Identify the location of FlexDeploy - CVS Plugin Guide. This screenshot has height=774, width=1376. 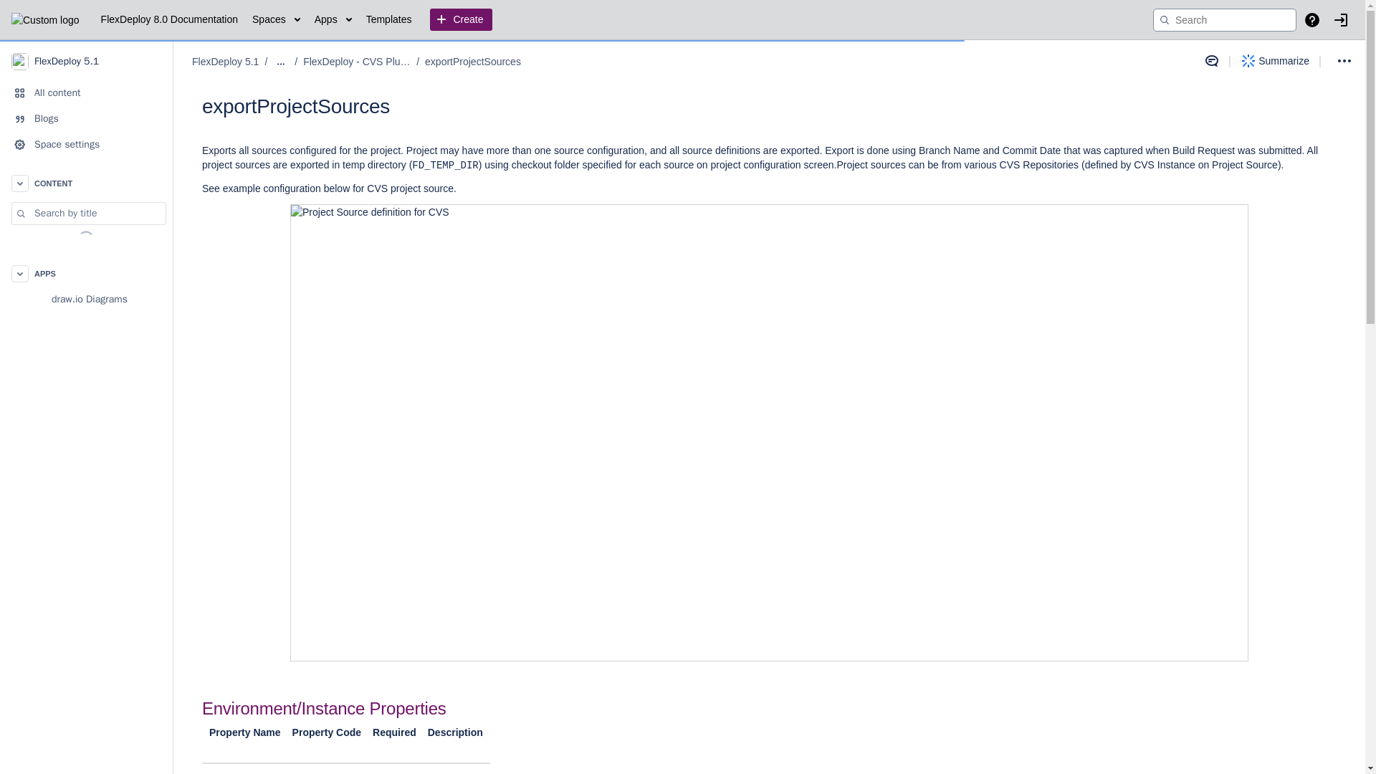
(356, 62).